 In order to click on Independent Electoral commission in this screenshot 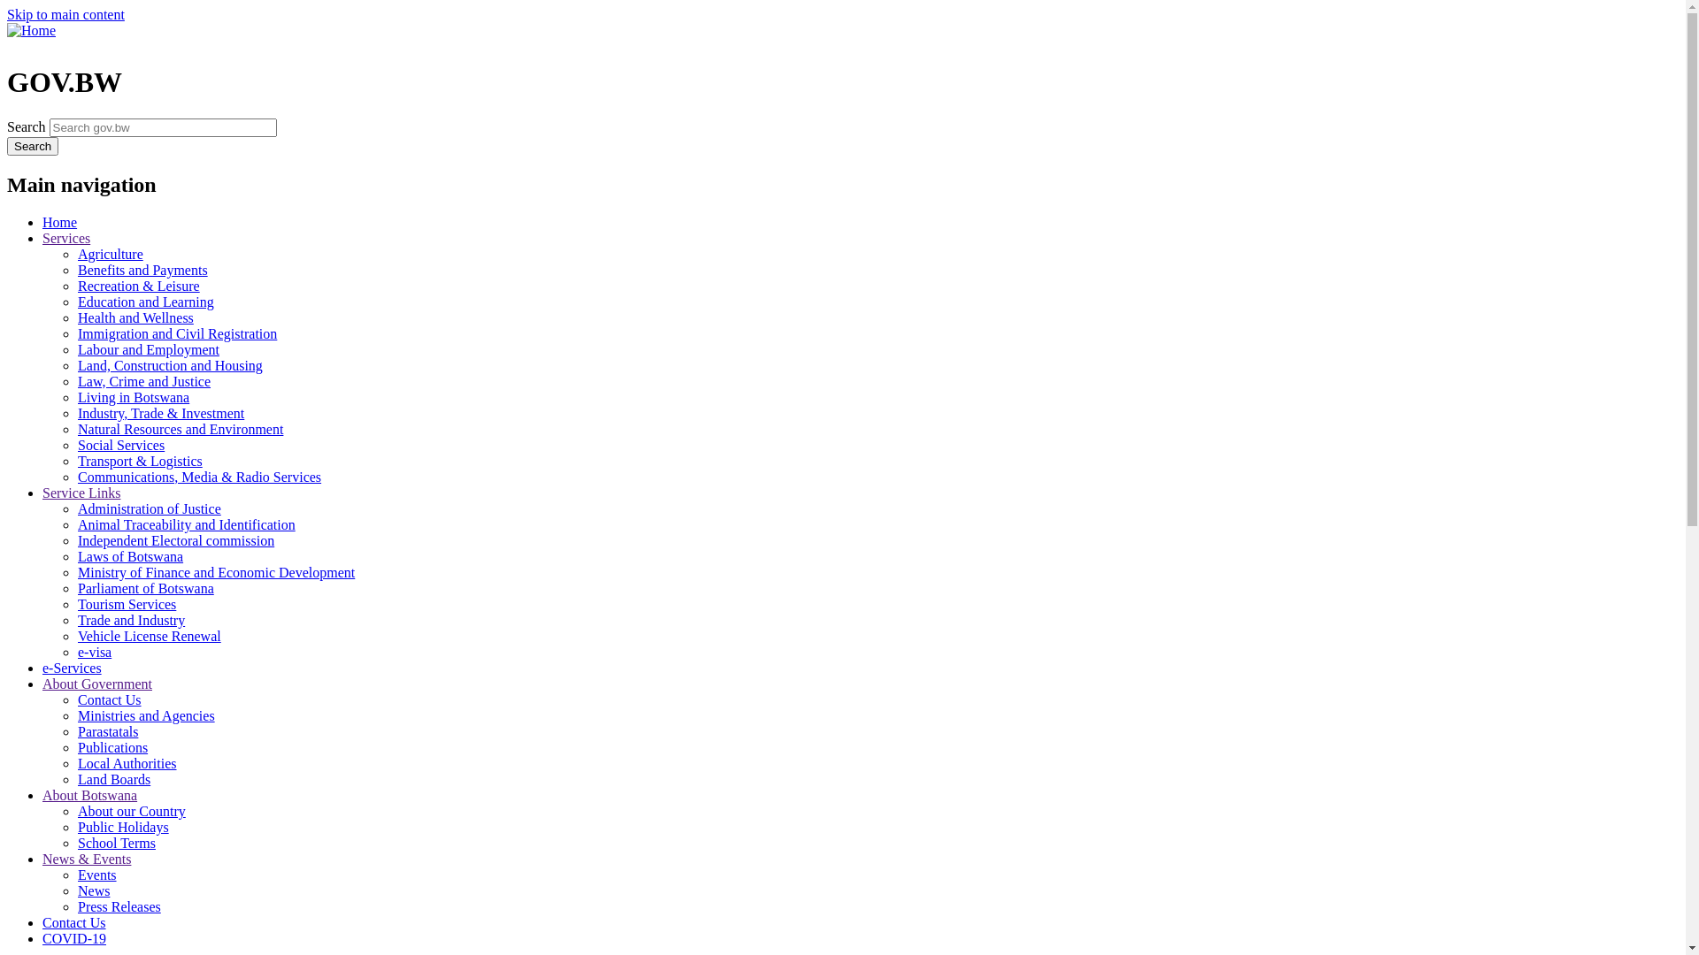, I will do `click(176, 541)`.